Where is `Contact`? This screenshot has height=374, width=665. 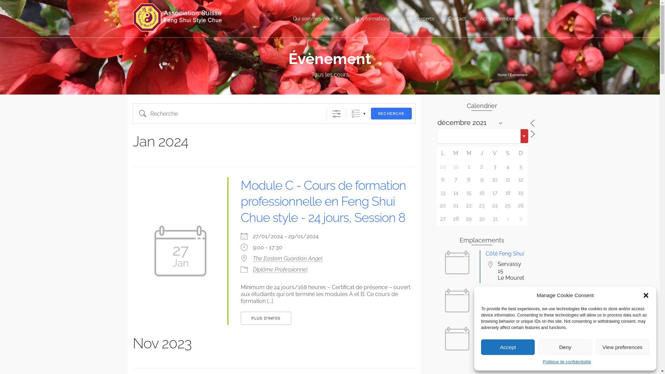
Contact is located at coordinates (457, 19).